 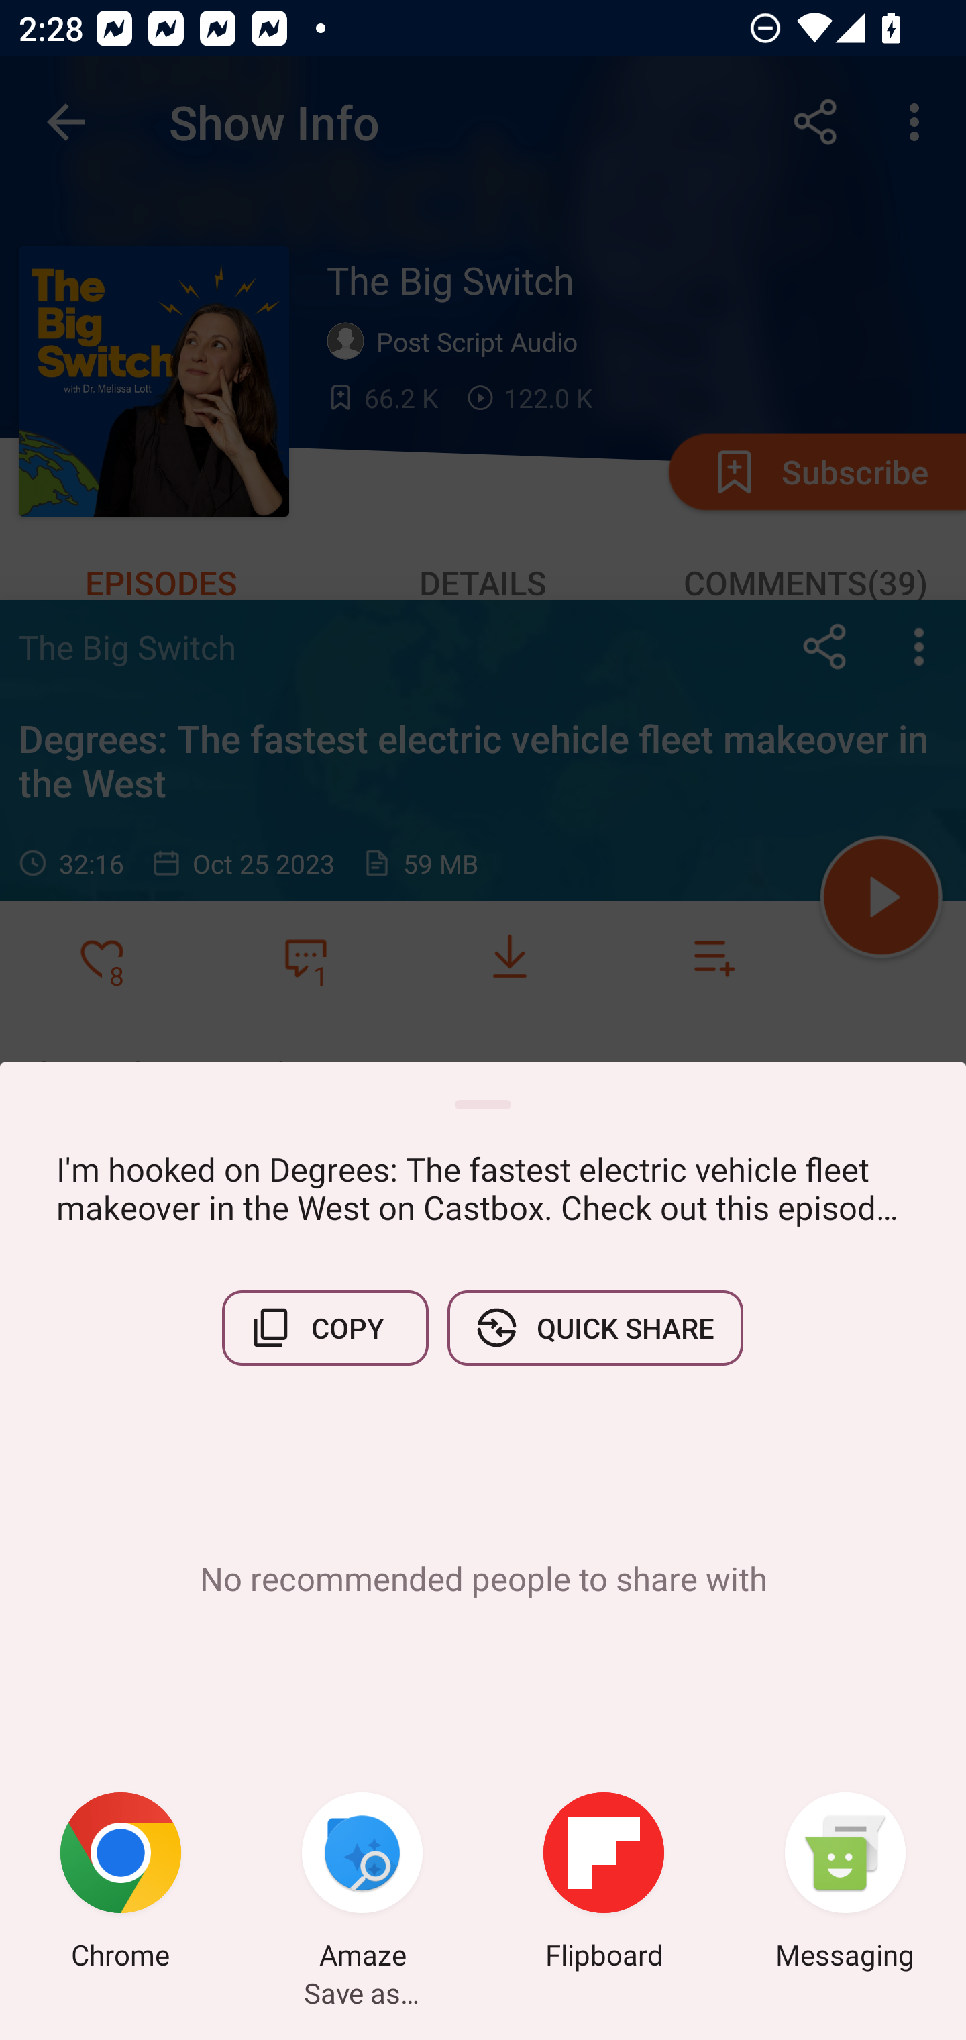 What do you see at coordinates (362, 1884) in the screenshot?
I see `Amaze Save as…` at bounding box center [362, 1884].